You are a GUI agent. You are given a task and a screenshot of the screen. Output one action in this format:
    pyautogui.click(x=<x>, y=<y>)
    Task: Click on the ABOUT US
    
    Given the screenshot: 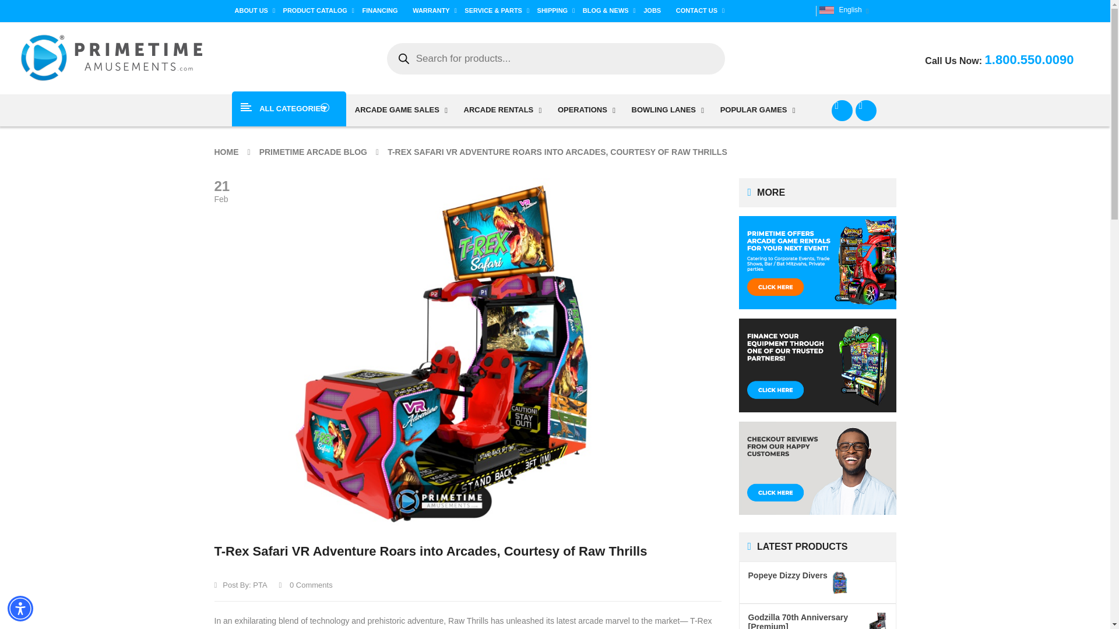 What is the action you would take?
    pyautogui.click(x=254, y=10)
    